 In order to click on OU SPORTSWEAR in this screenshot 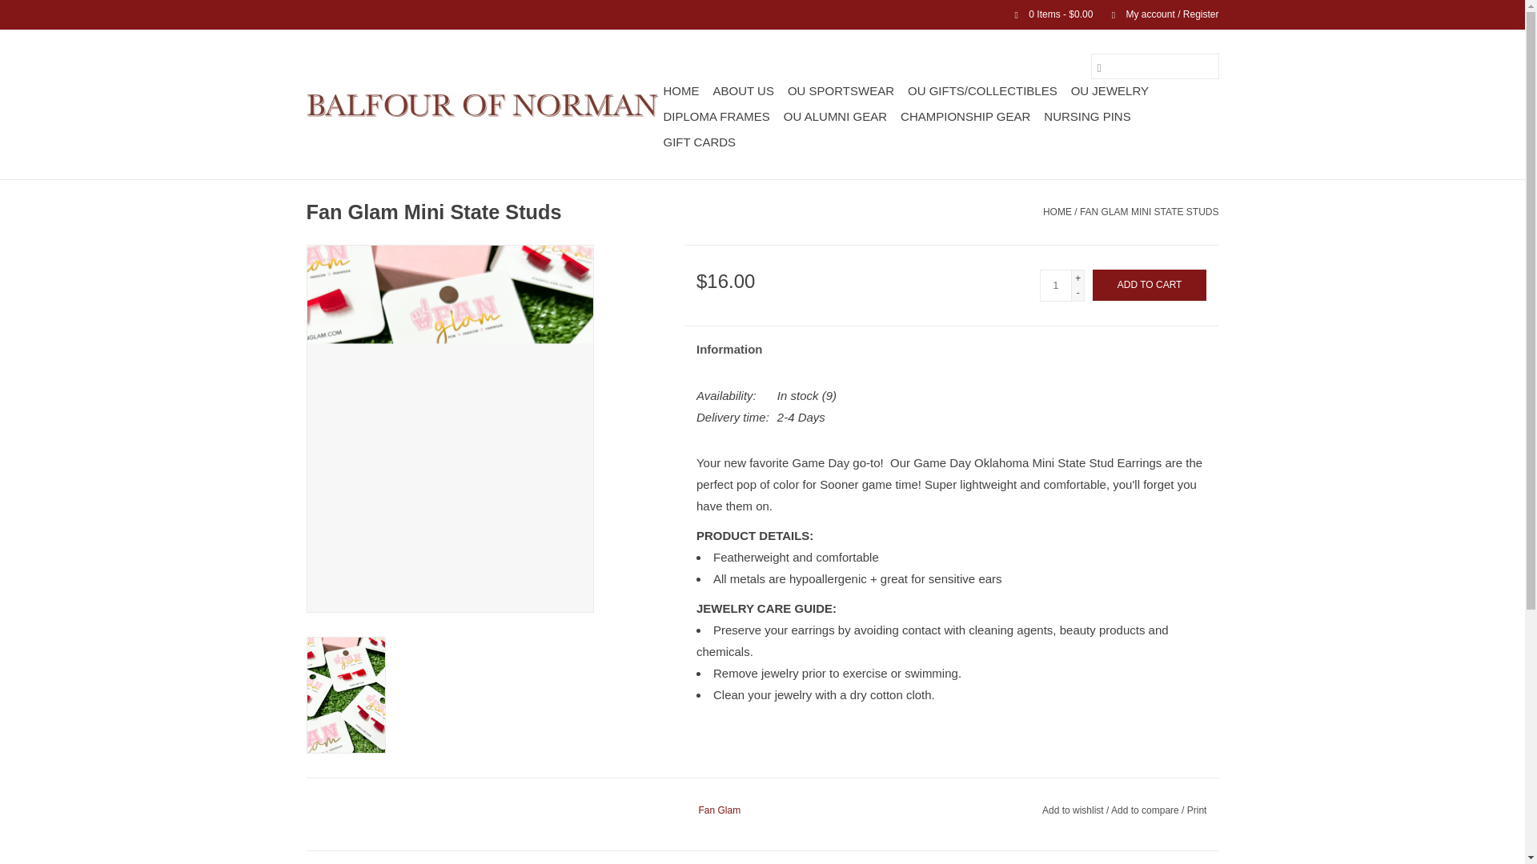, I will do `click(841, 91)`.